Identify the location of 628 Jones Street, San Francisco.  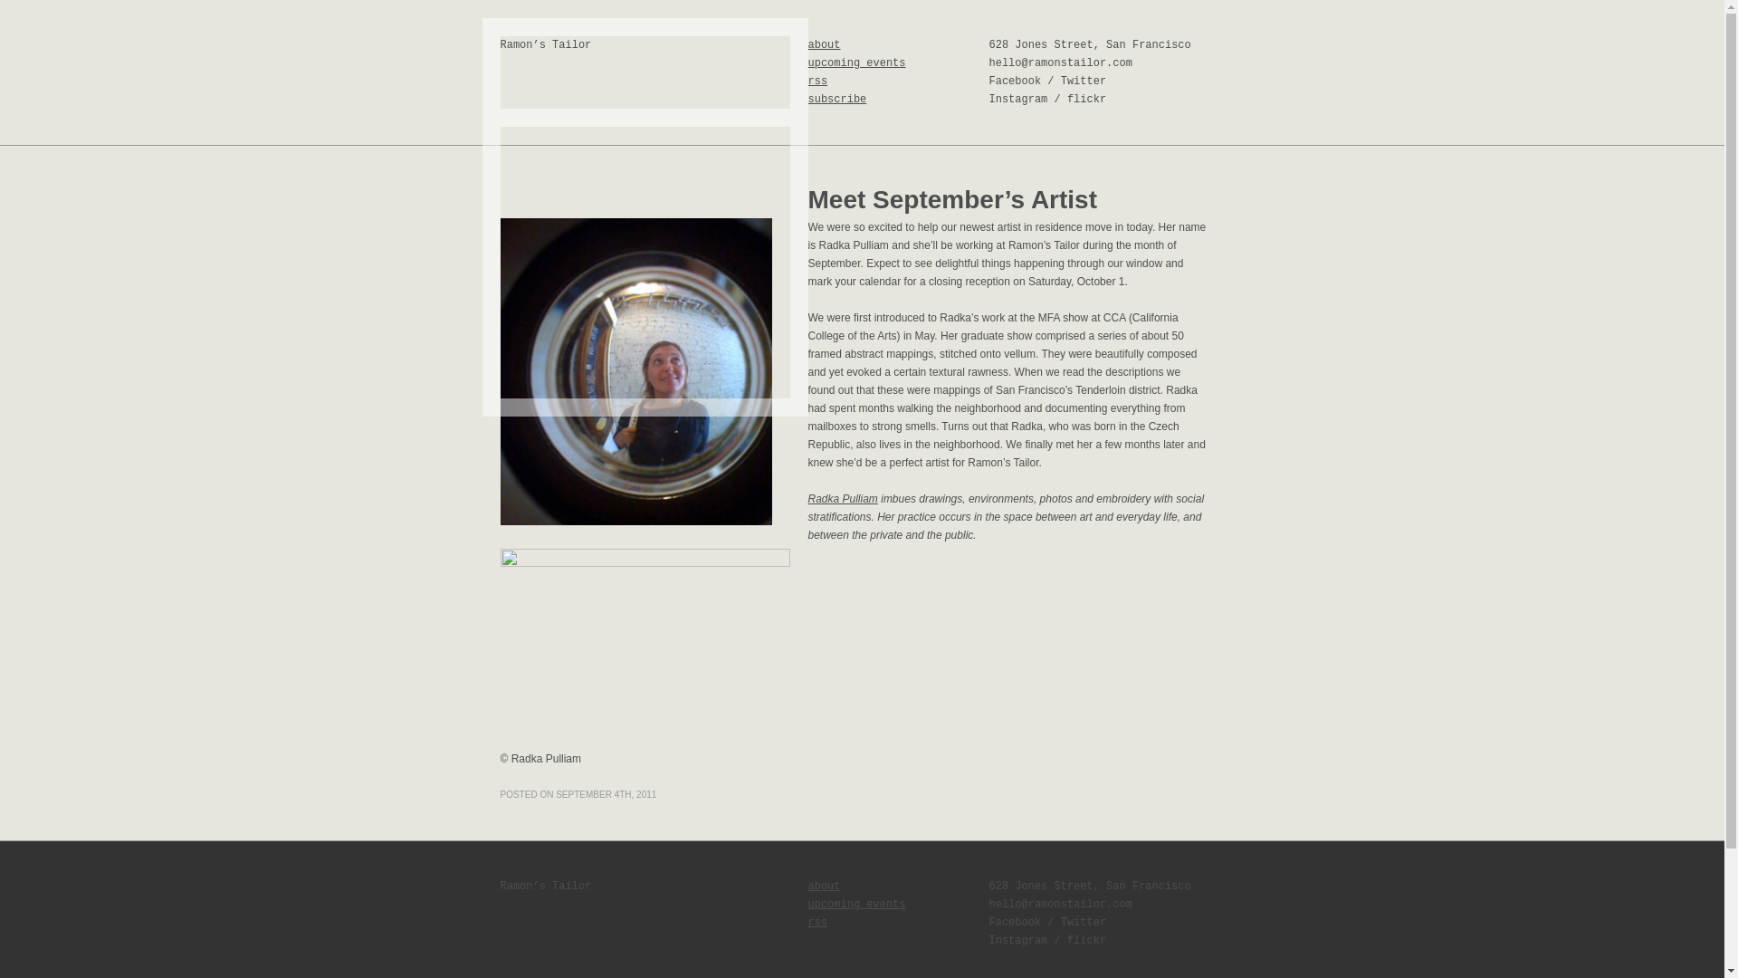
(1090, 45).